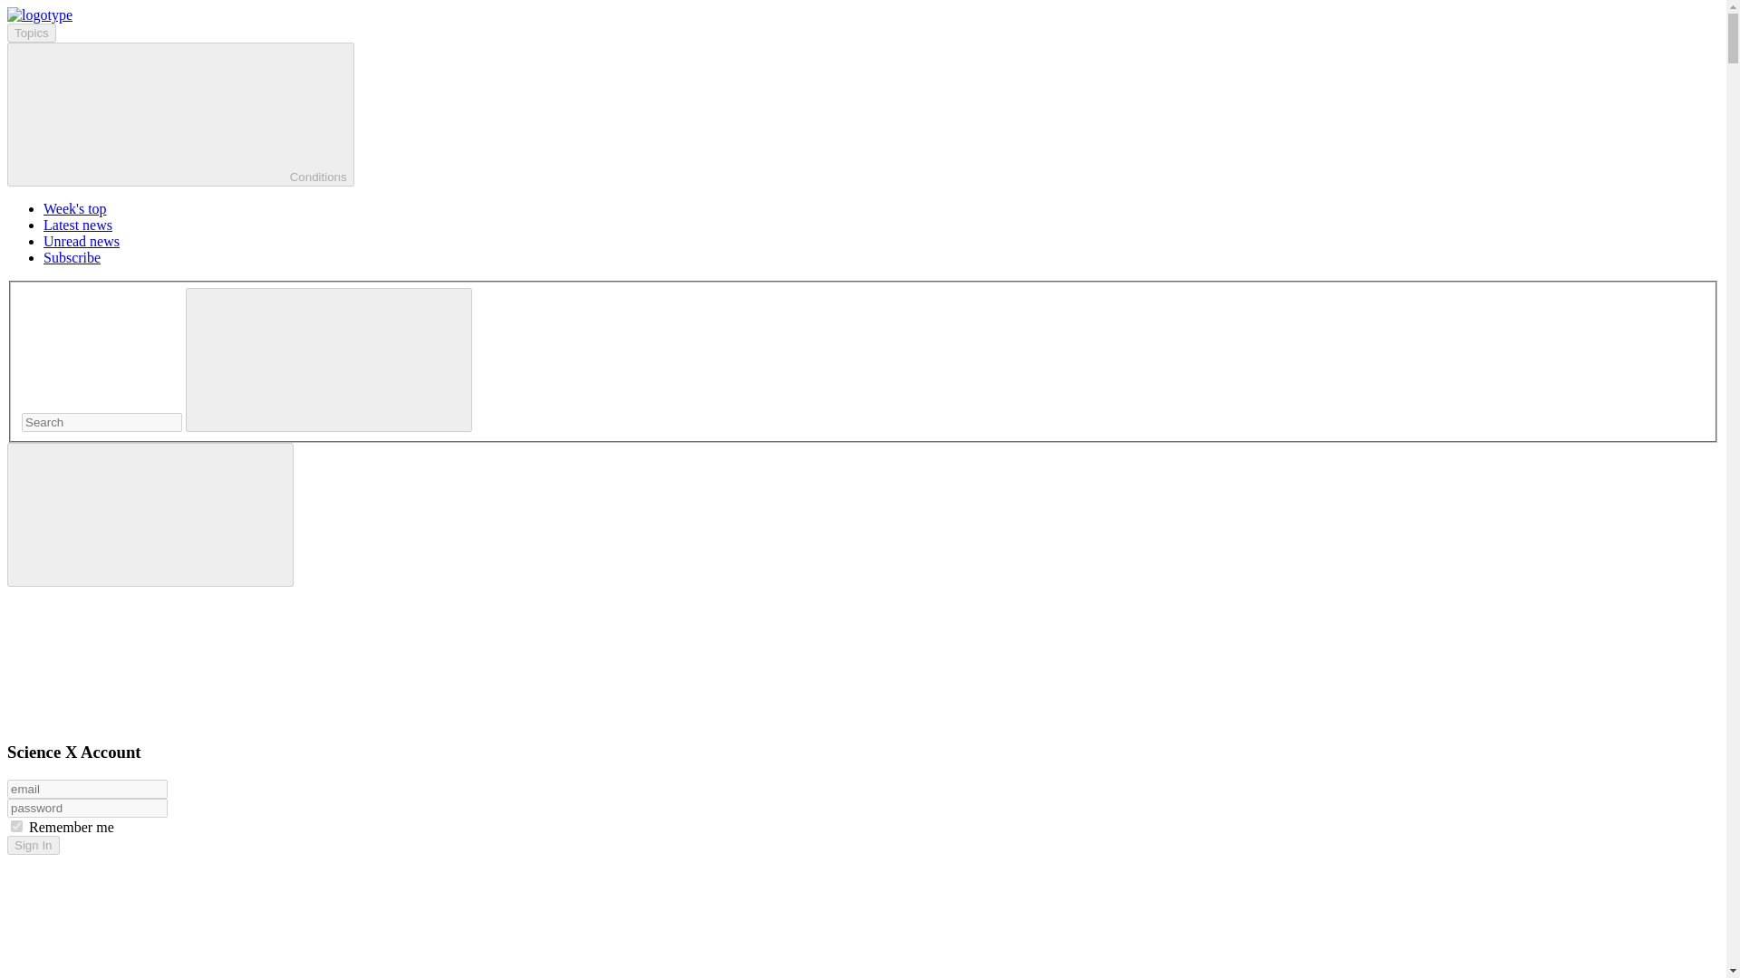  Describe the element at coordinates (180, 114) in the screenshot. I see `Conditions` at that location.